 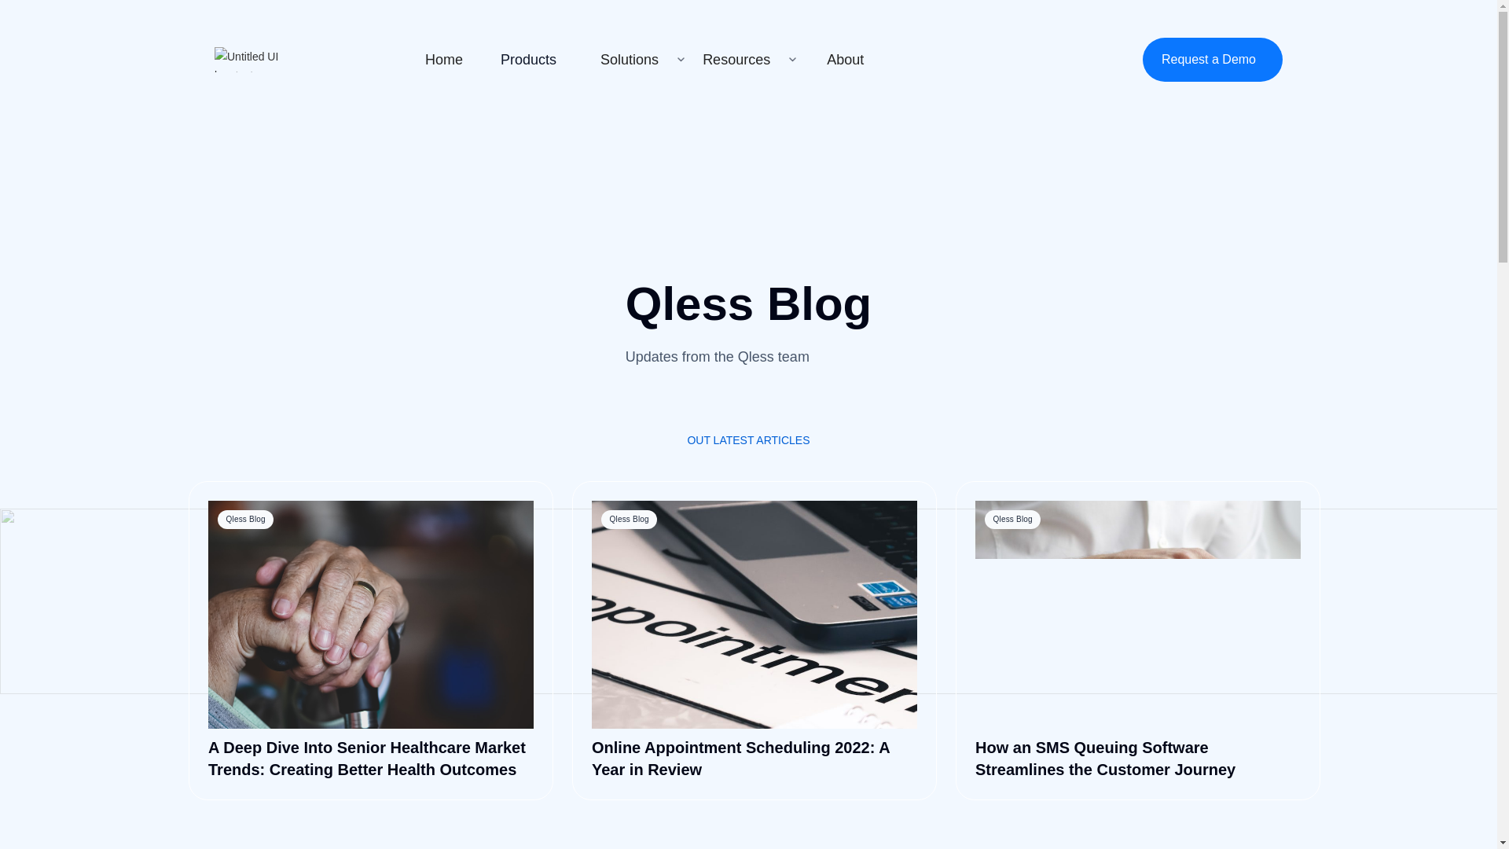 I want to click on Home, so click(x=443, y=59).